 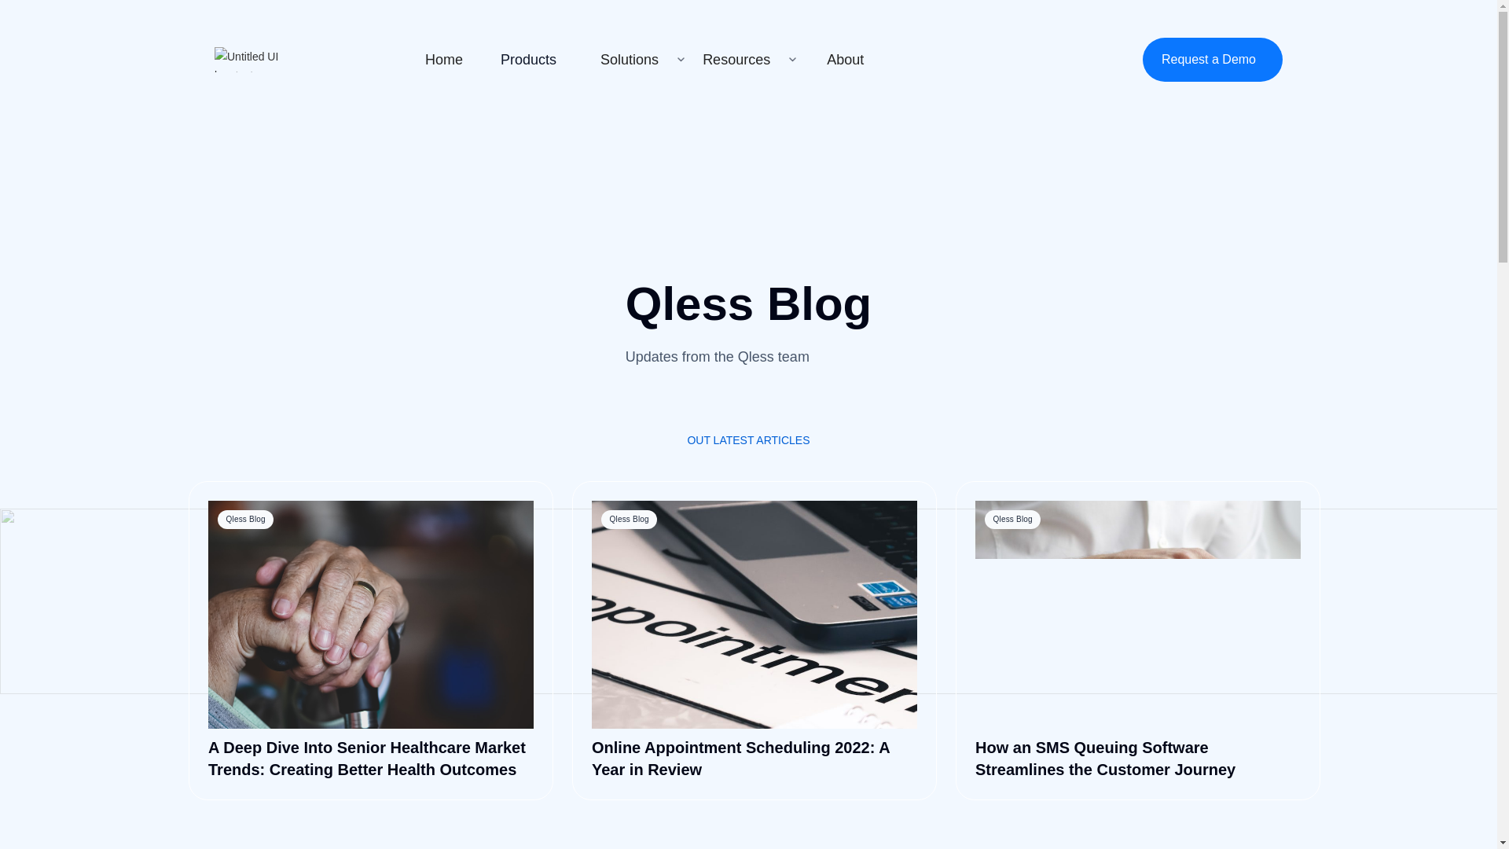 I want to click on Home, so click(x=443, y=59).